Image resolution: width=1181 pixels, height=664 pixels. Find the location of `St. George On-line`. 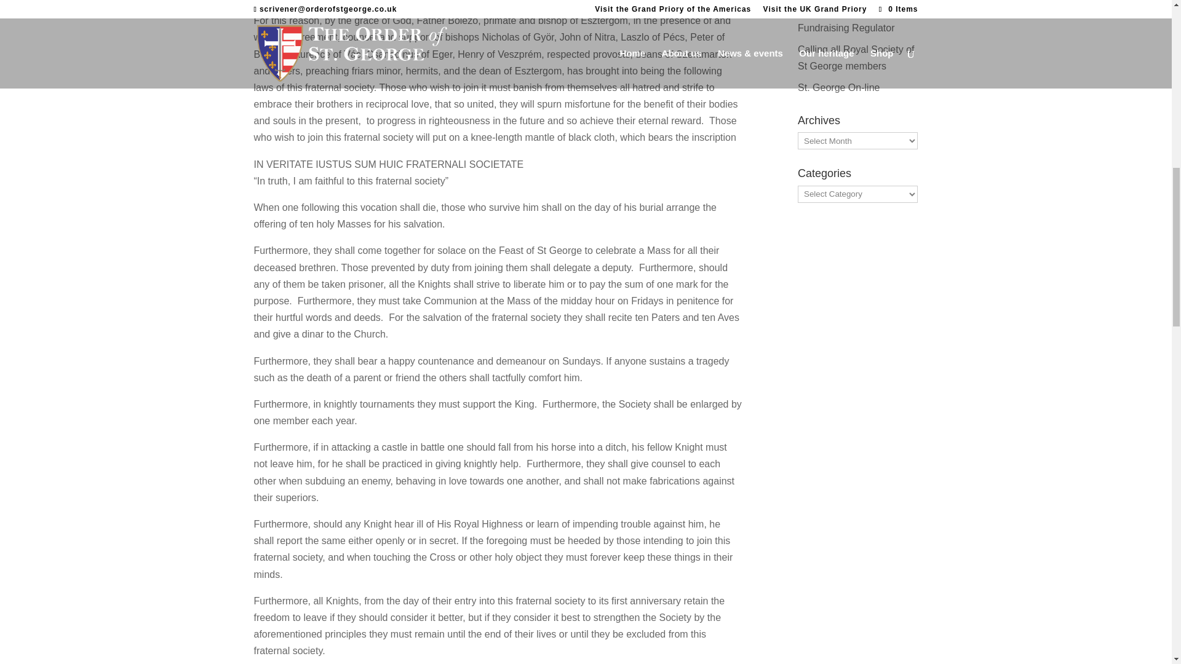

St. George On-line is located at coordinates (839, 87).